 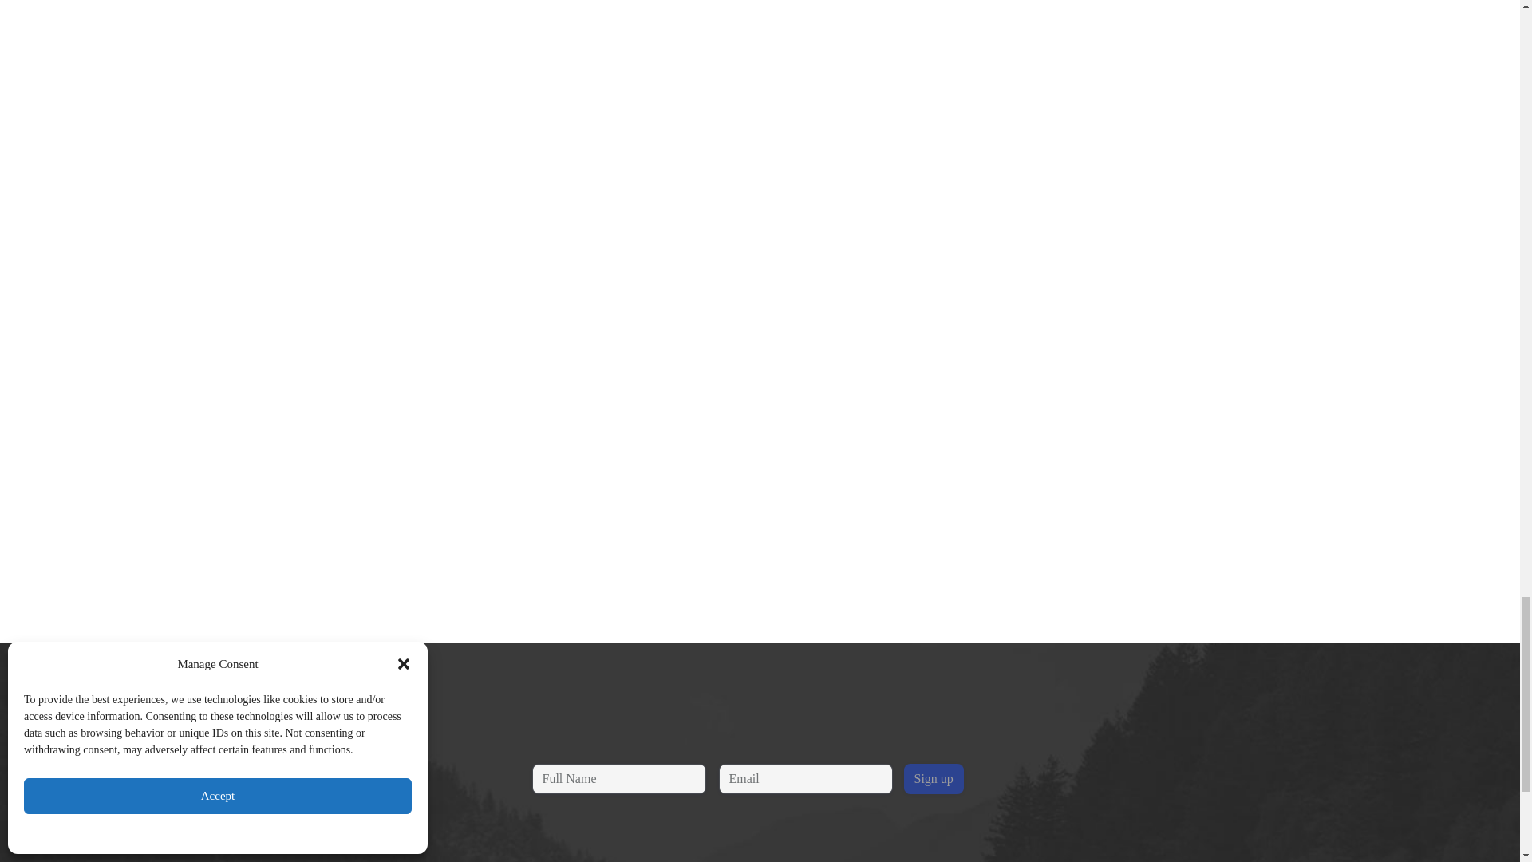 I want to click on Sign up, so click(x=934, y=778).